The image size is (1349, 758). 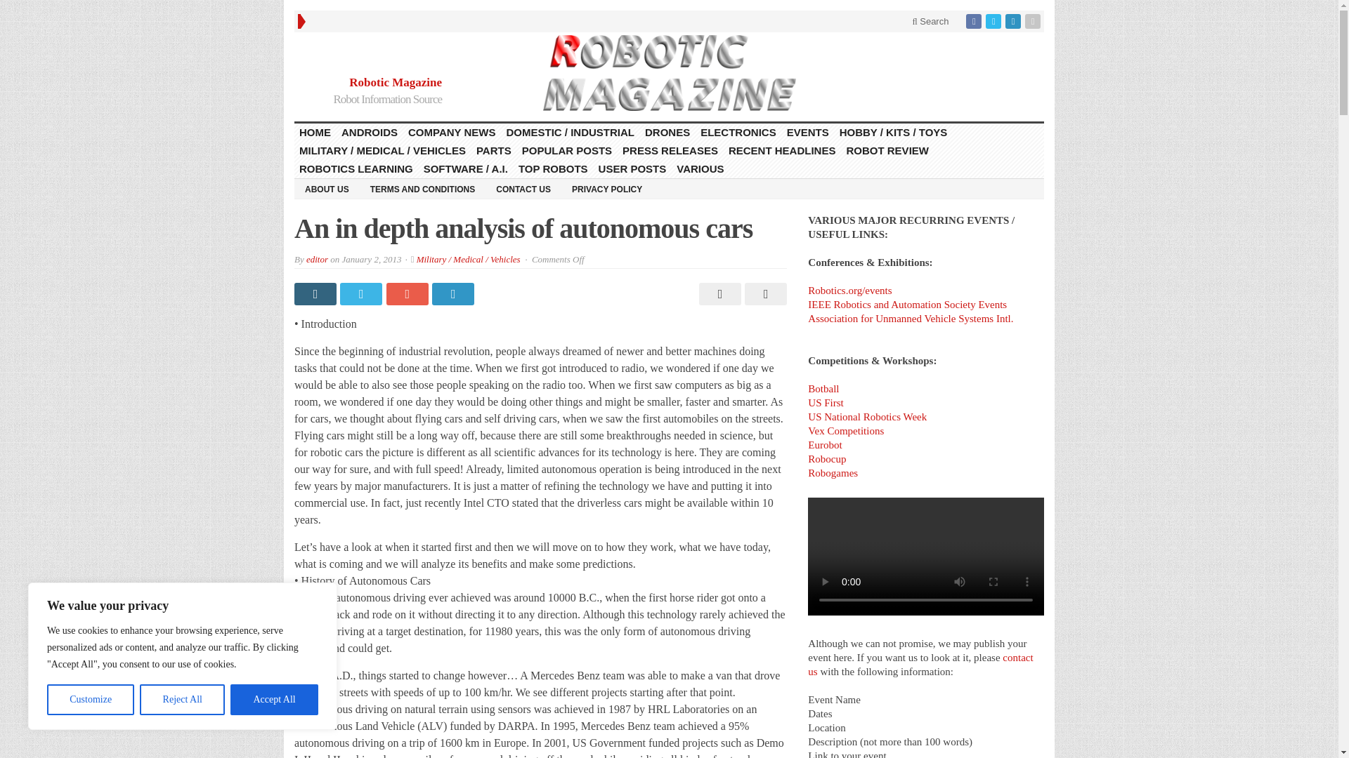 I want to click on Customize, so click(x=90, y=700).